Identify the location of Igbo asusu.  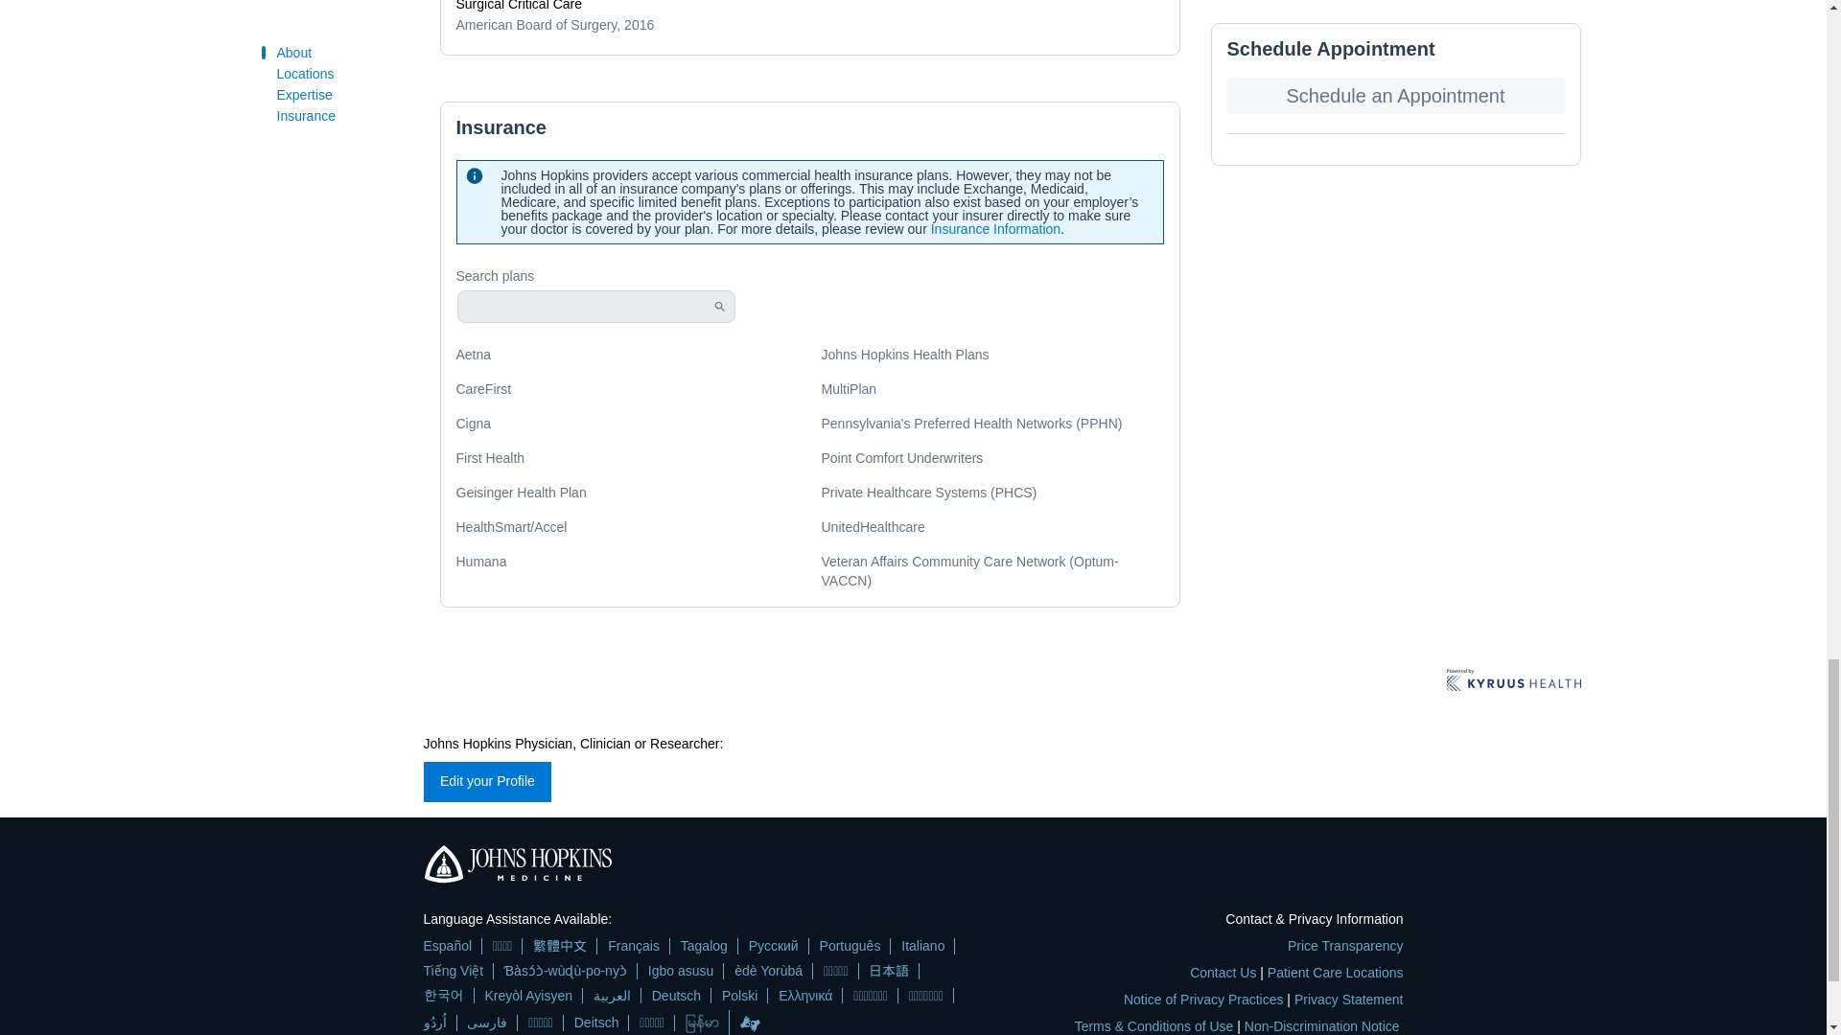
(681, 971).